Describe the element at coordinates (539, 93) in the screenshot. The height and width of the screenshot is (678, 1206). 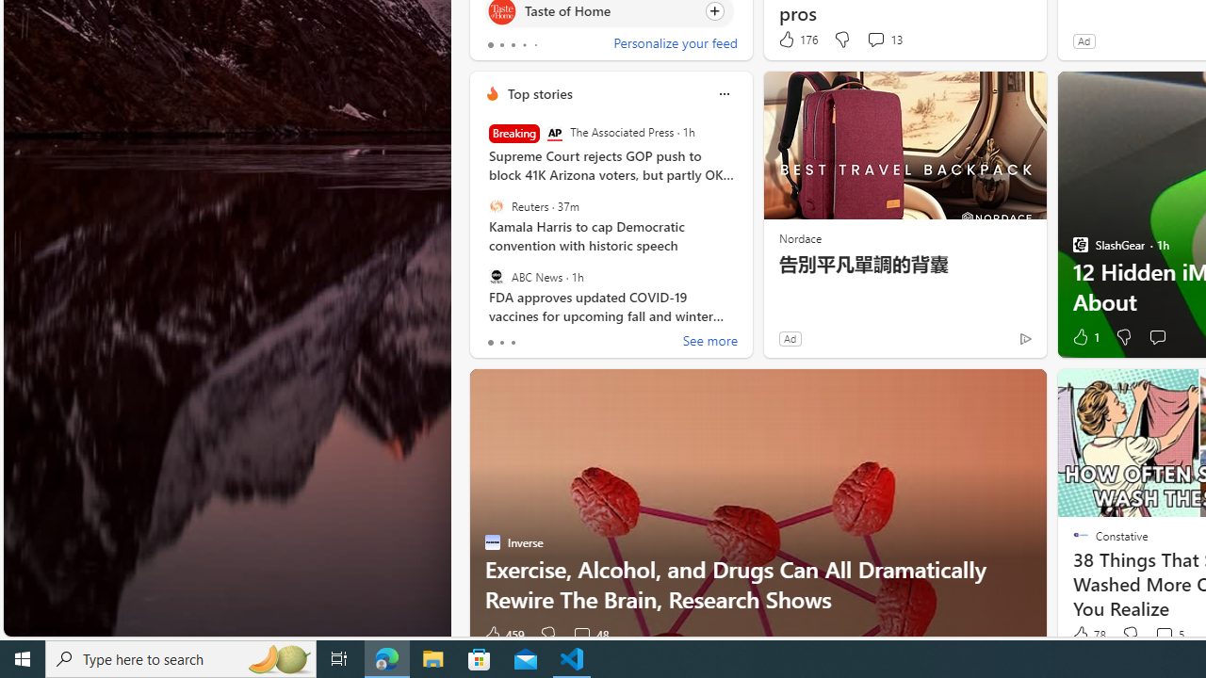
I see `Top stories` at that location.